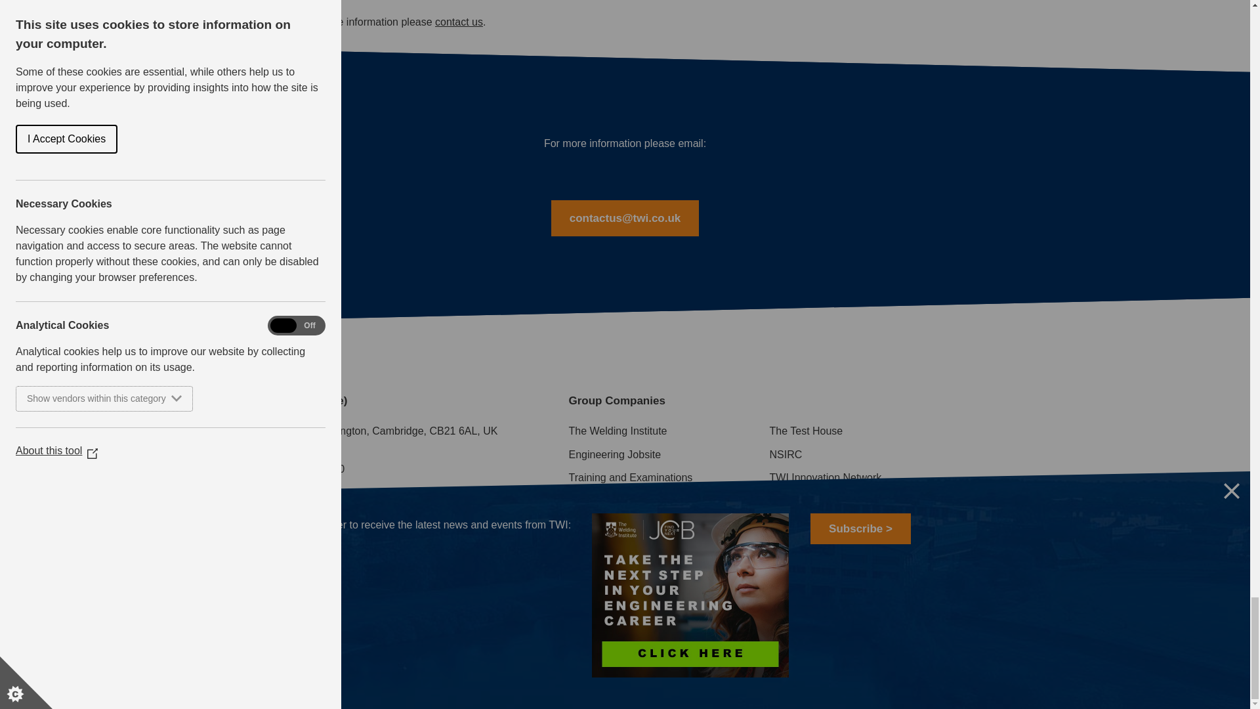  What do you see at coordinates (305, 544) in the screenshot?
I see `Subscribe to our newsletters` at bounding box center [305, 544].